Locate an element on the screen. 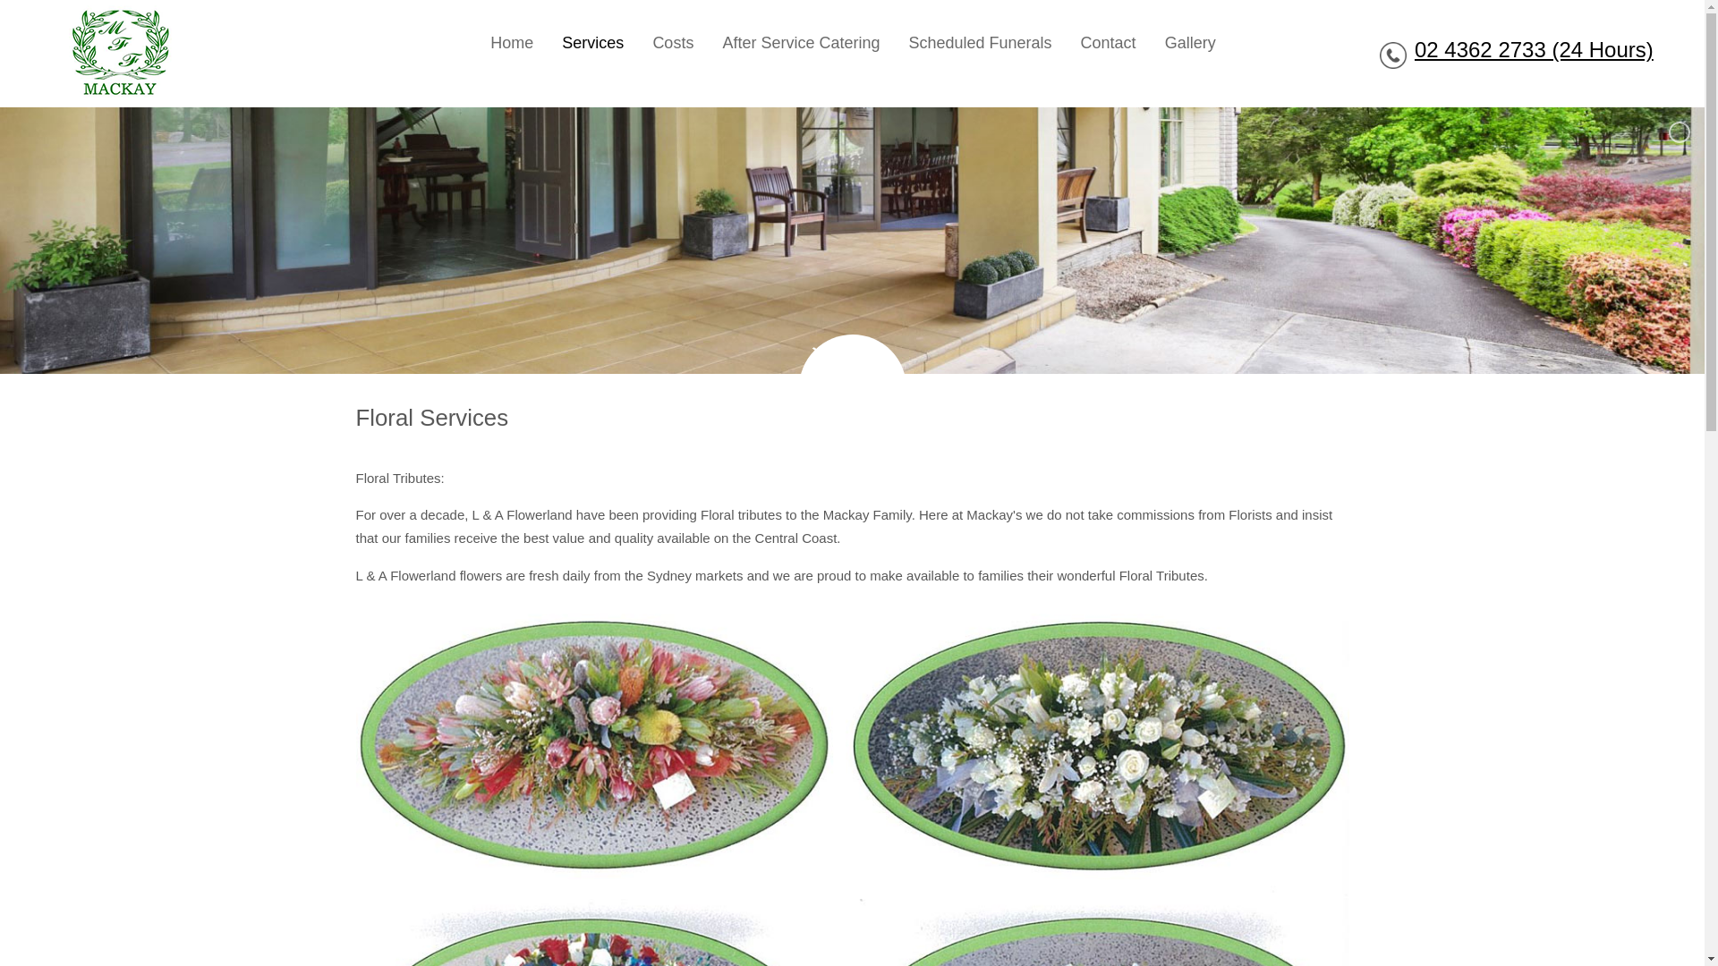  Contact is located at coordinates (1109, 43).